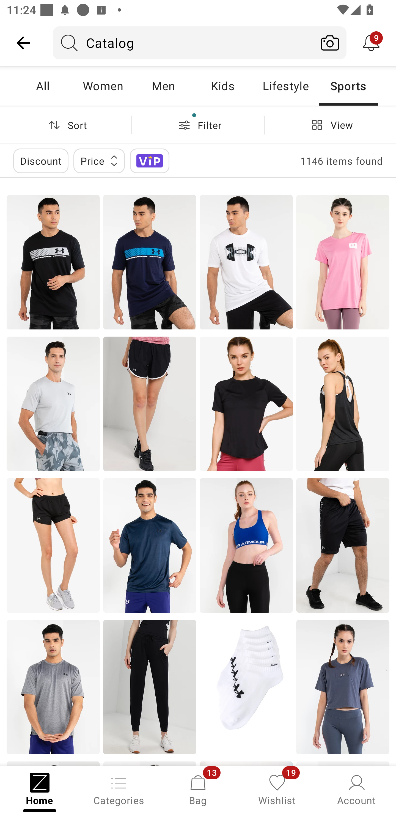  Describe the element at coordinates (330, 125) in the screenshot. I see `View` at that location.